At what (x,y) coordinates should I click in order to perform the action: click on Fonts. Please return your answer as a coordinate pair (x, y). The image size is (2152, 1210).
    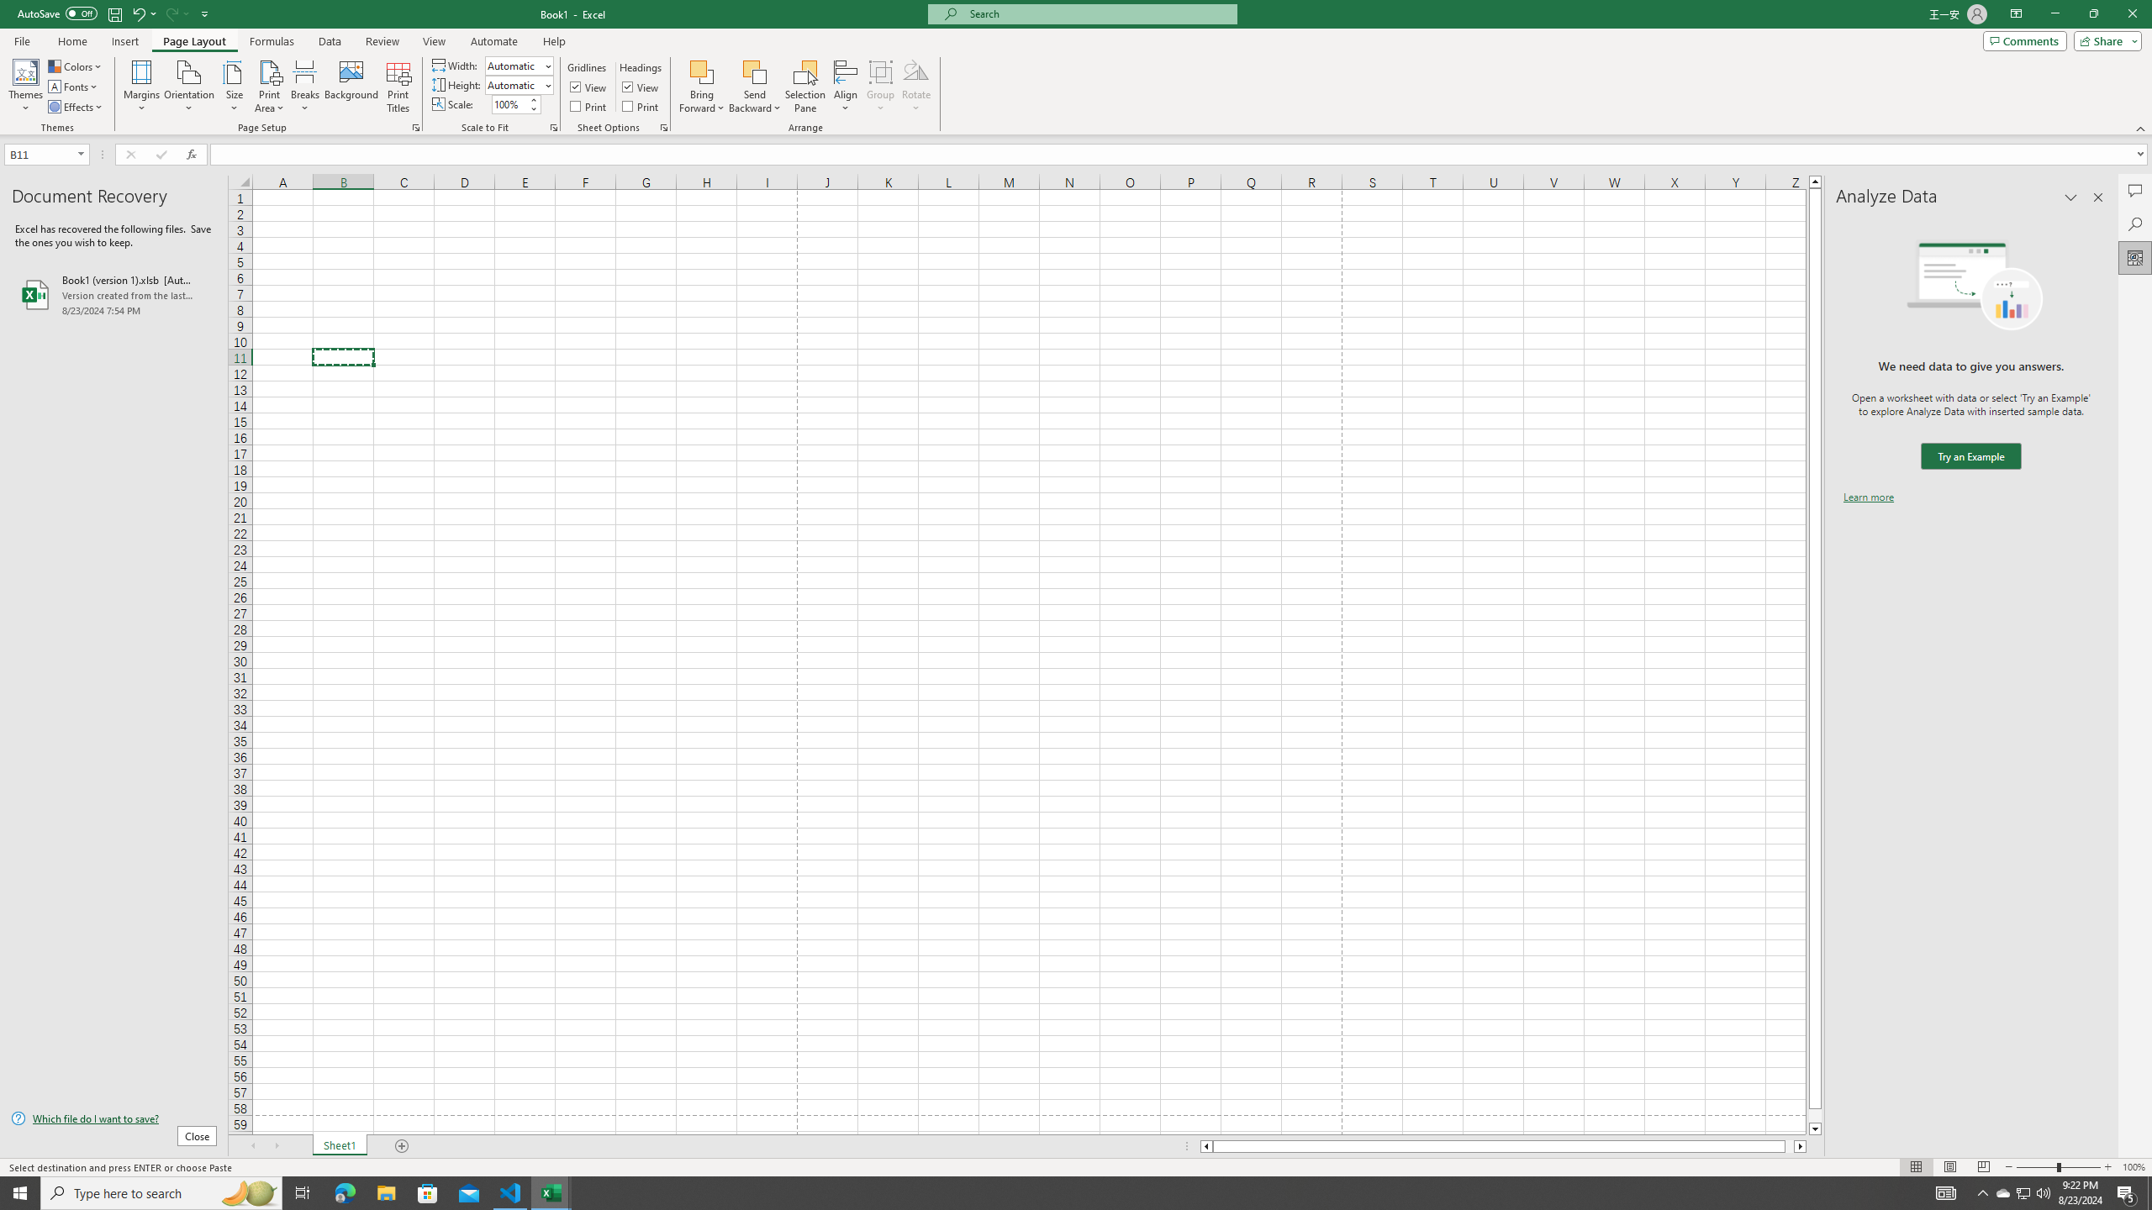
    Looking at the image, I should click on (74, 87).